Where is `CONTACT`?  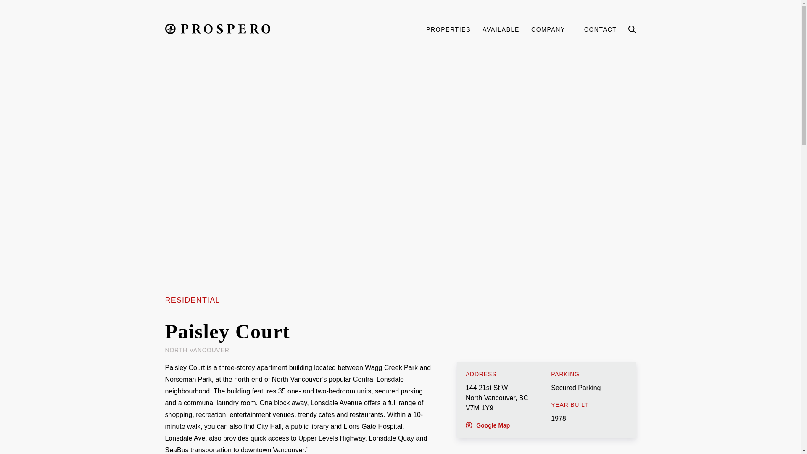
CONTACT is located at coordinates (601, 29).